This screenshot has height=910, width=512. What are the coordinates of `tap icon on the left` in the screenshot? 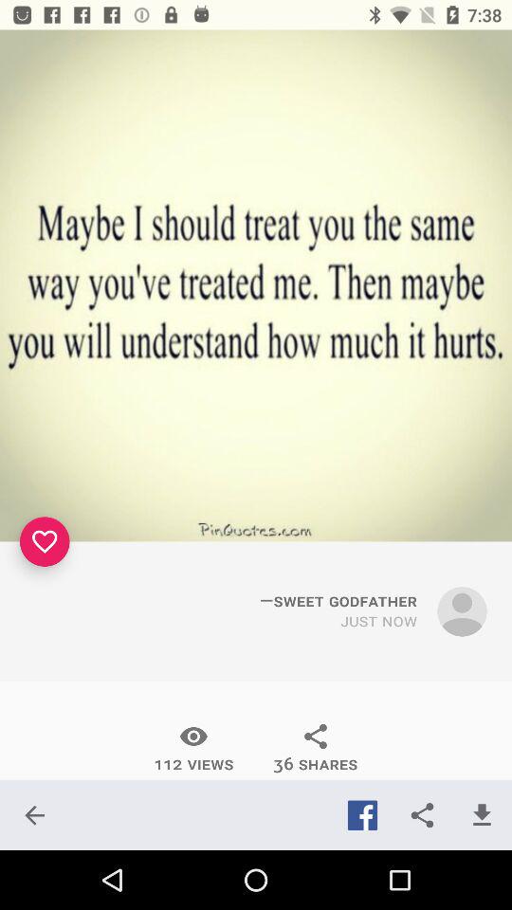 It's located at (45, 541).